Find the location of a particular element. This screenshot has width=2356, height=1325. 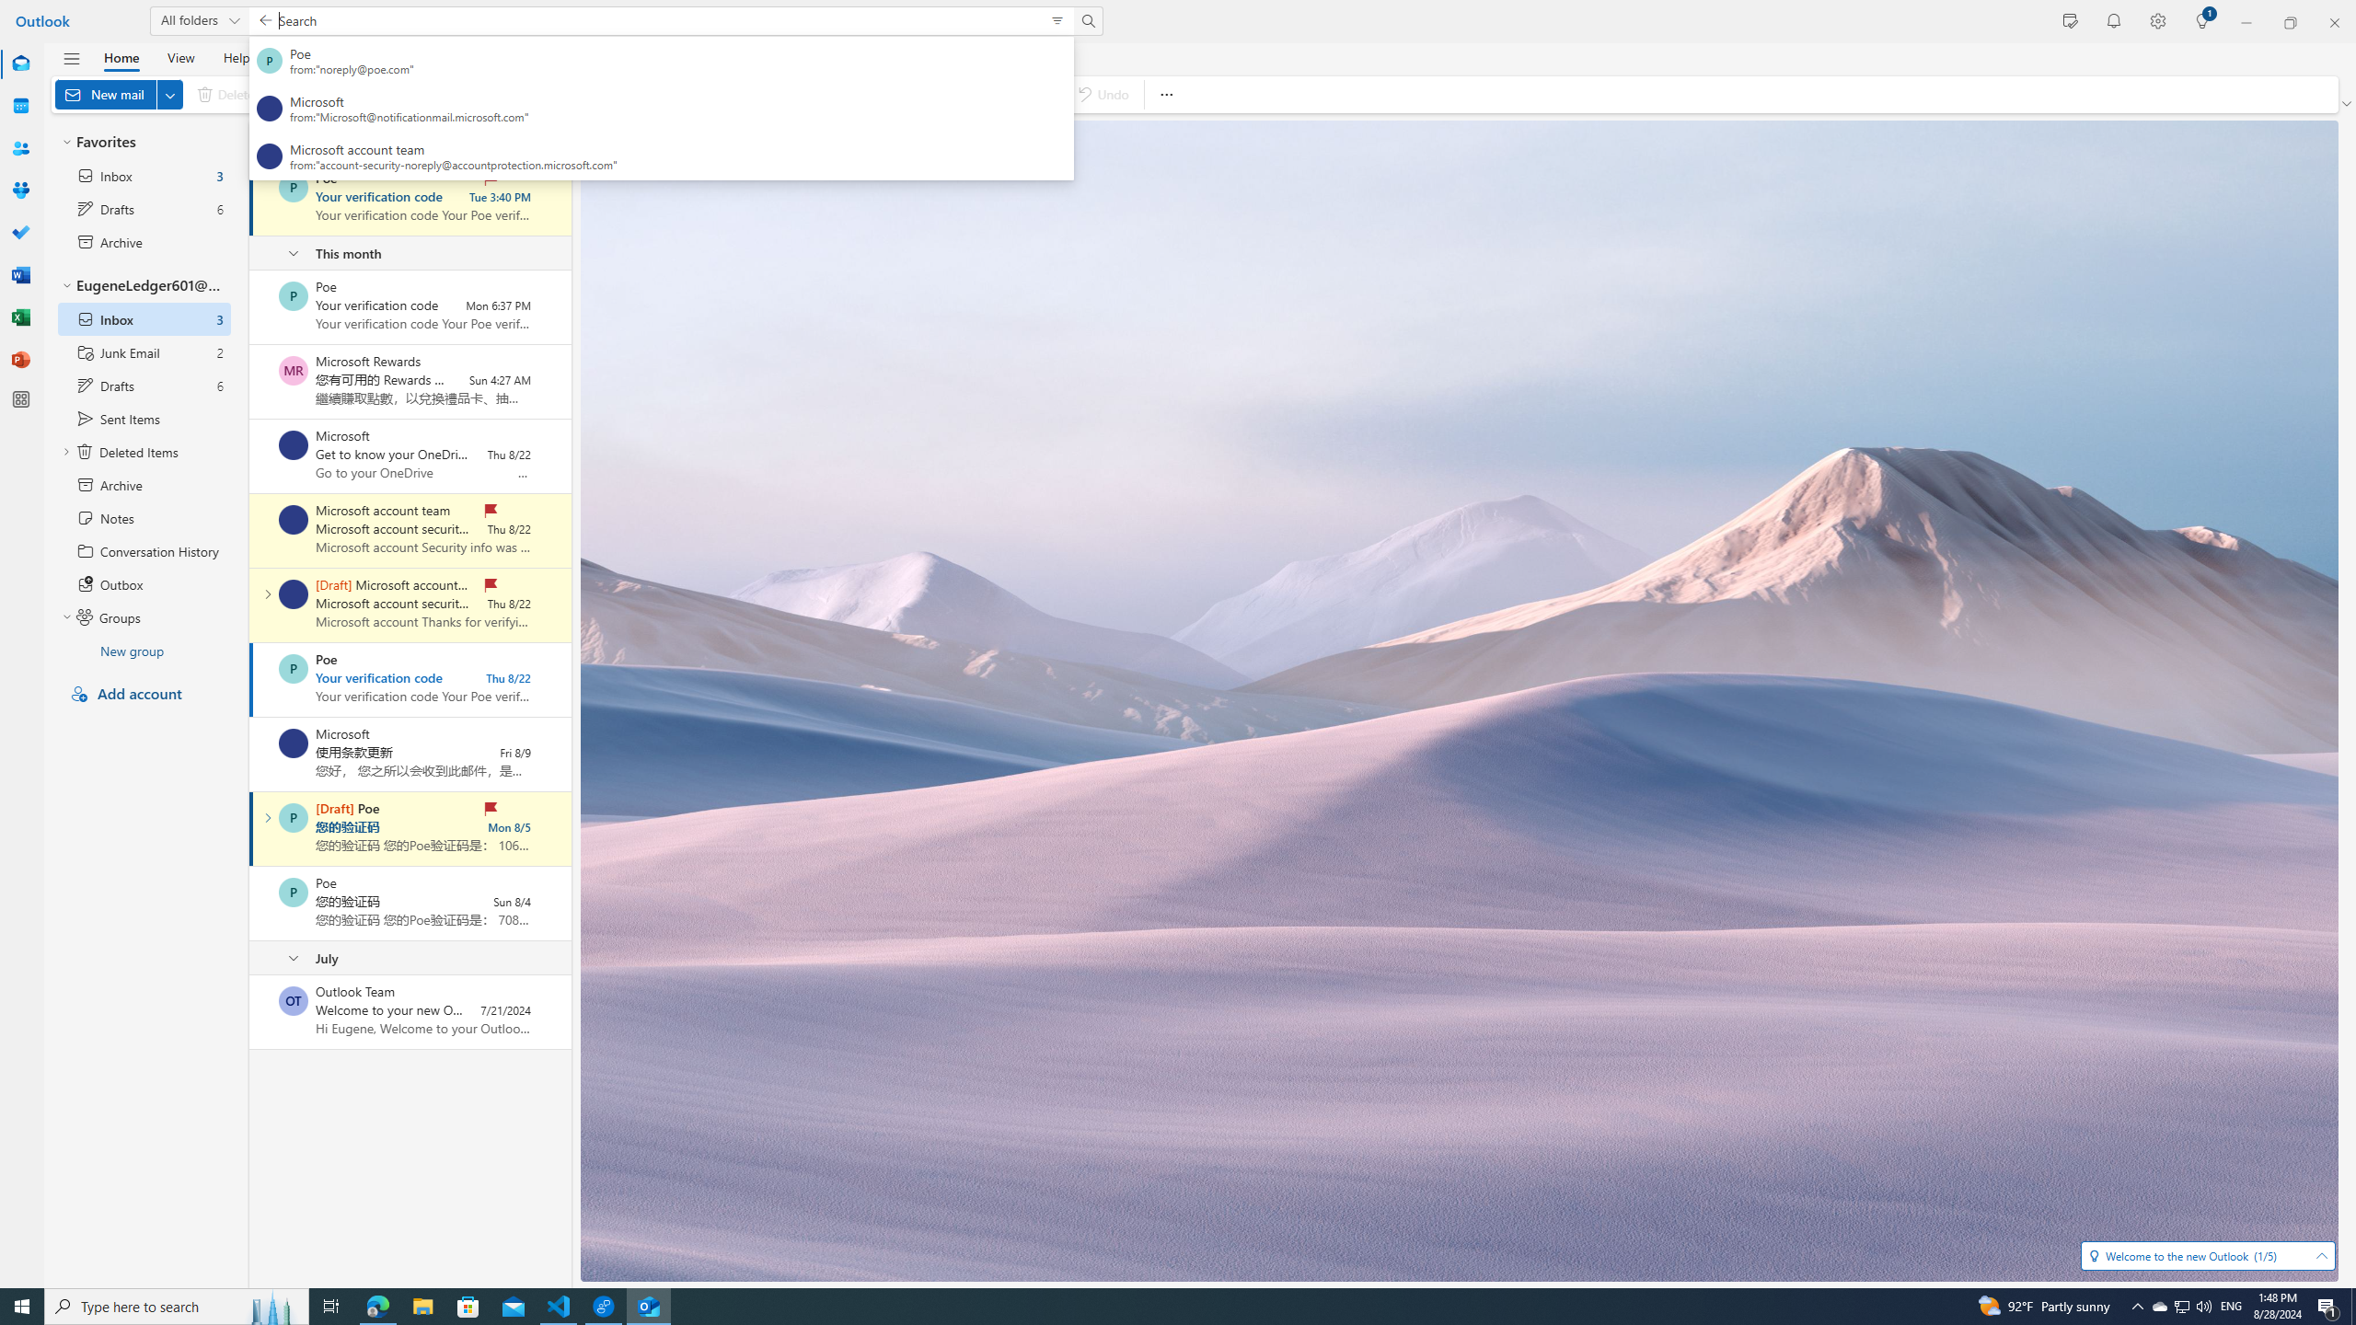

PowerPoint is located at coordinates (20, 360).